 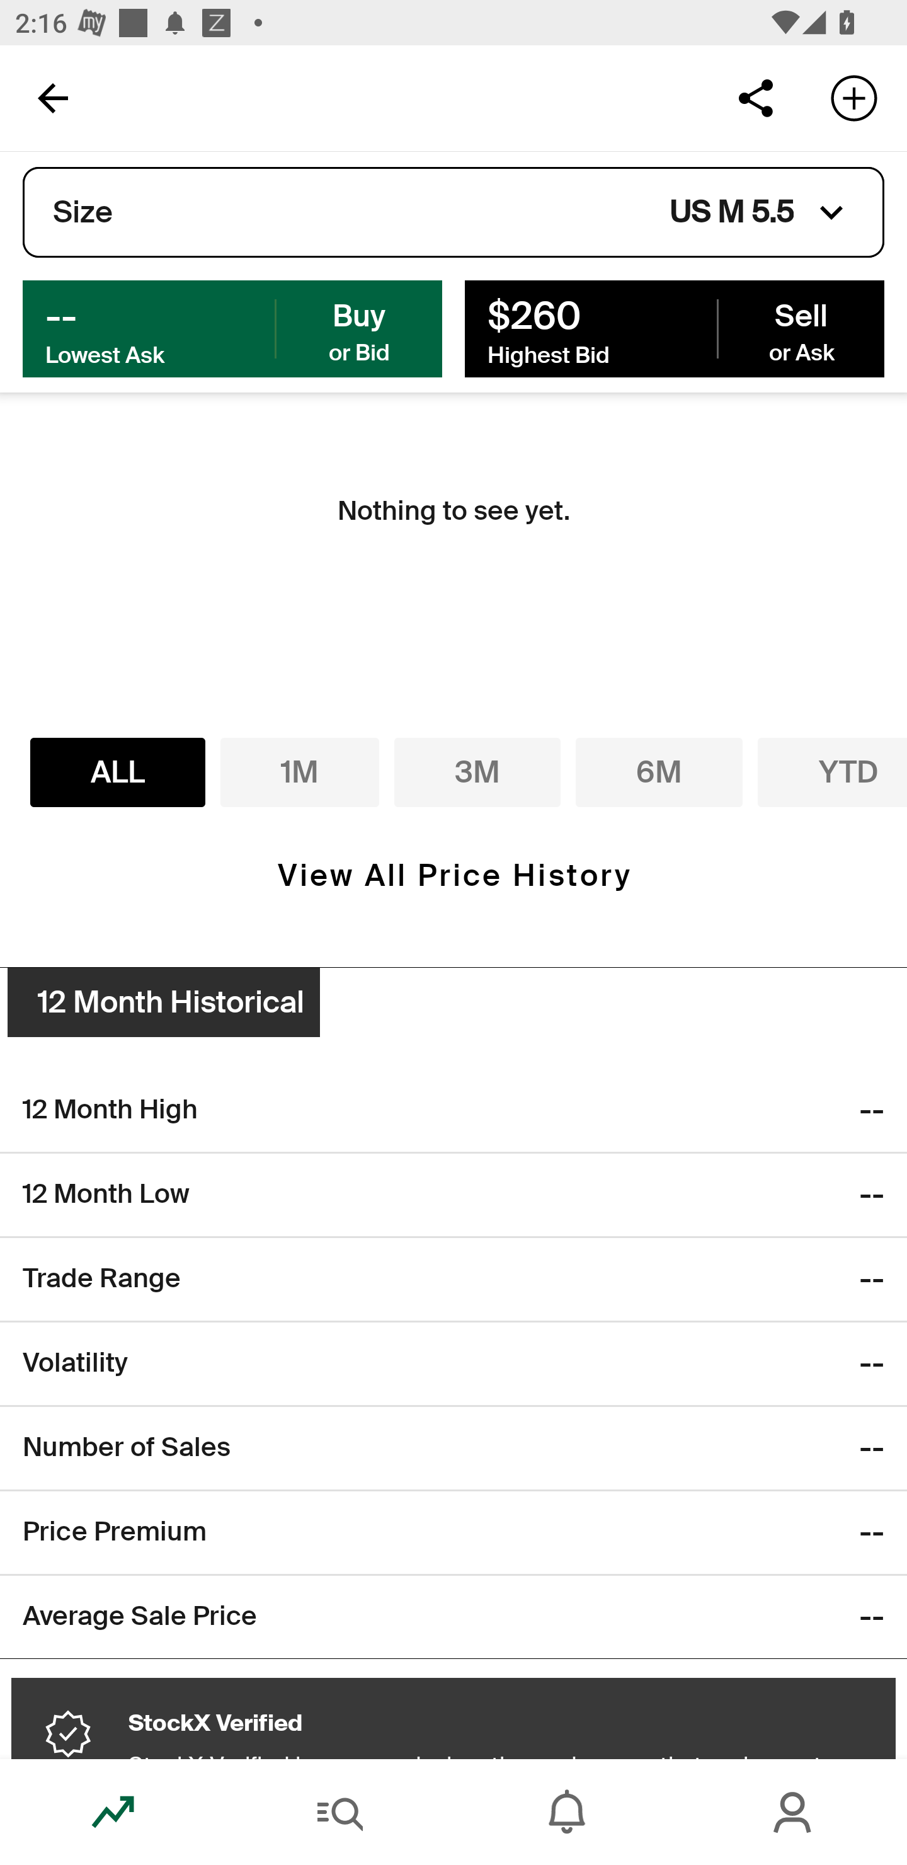 What do you see at coordinates (567, 1812) in the screenshot?
I see `Inbox` at bounding box center [567, 1812].